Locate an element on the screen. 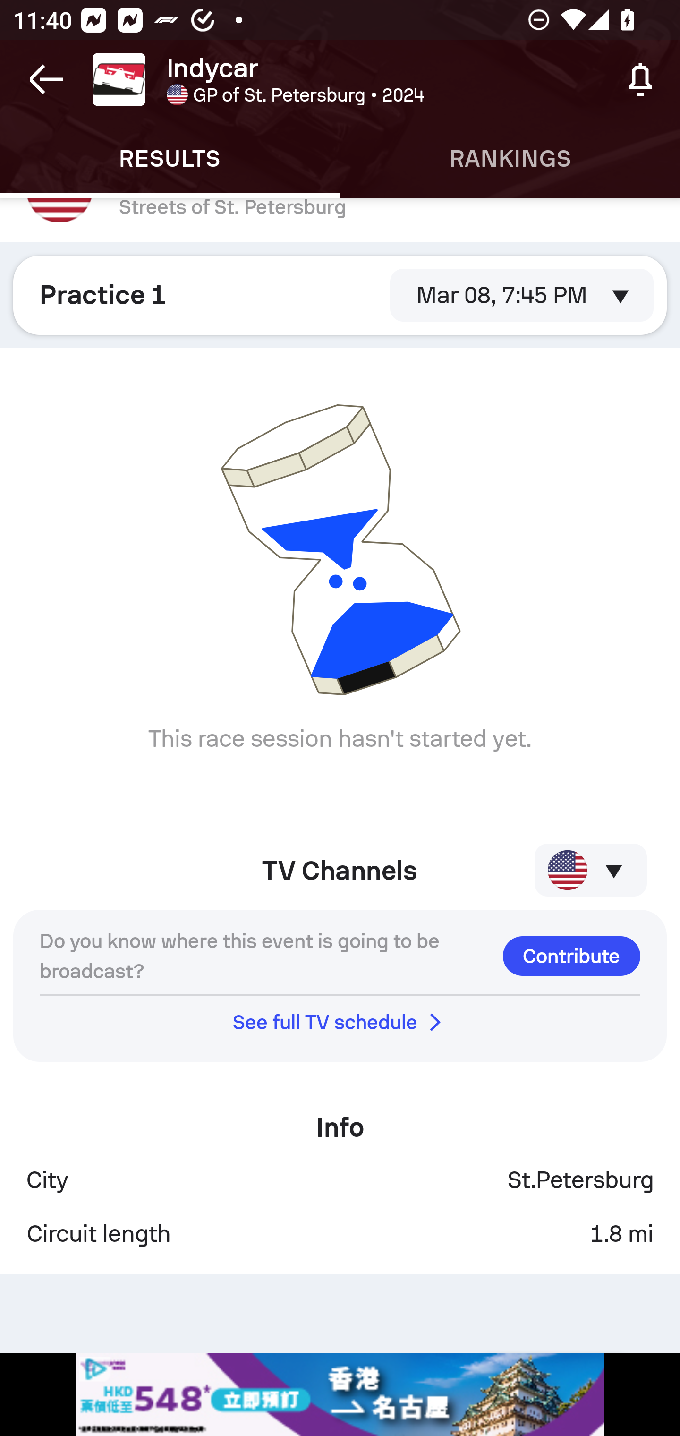 The width and height of the screenshot is (680, 1436). Navigate up is located at coordinates (46, 79).